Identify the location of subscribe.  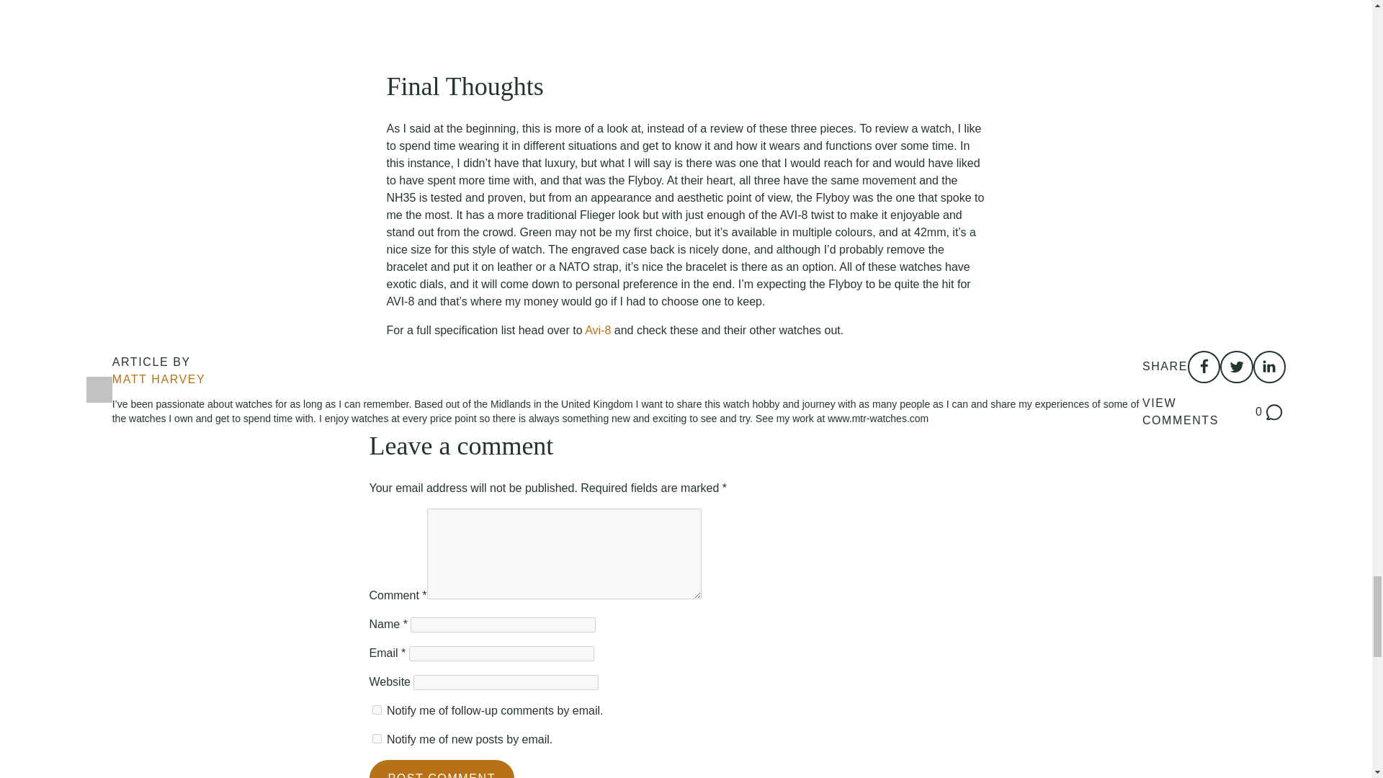
(442, 769).